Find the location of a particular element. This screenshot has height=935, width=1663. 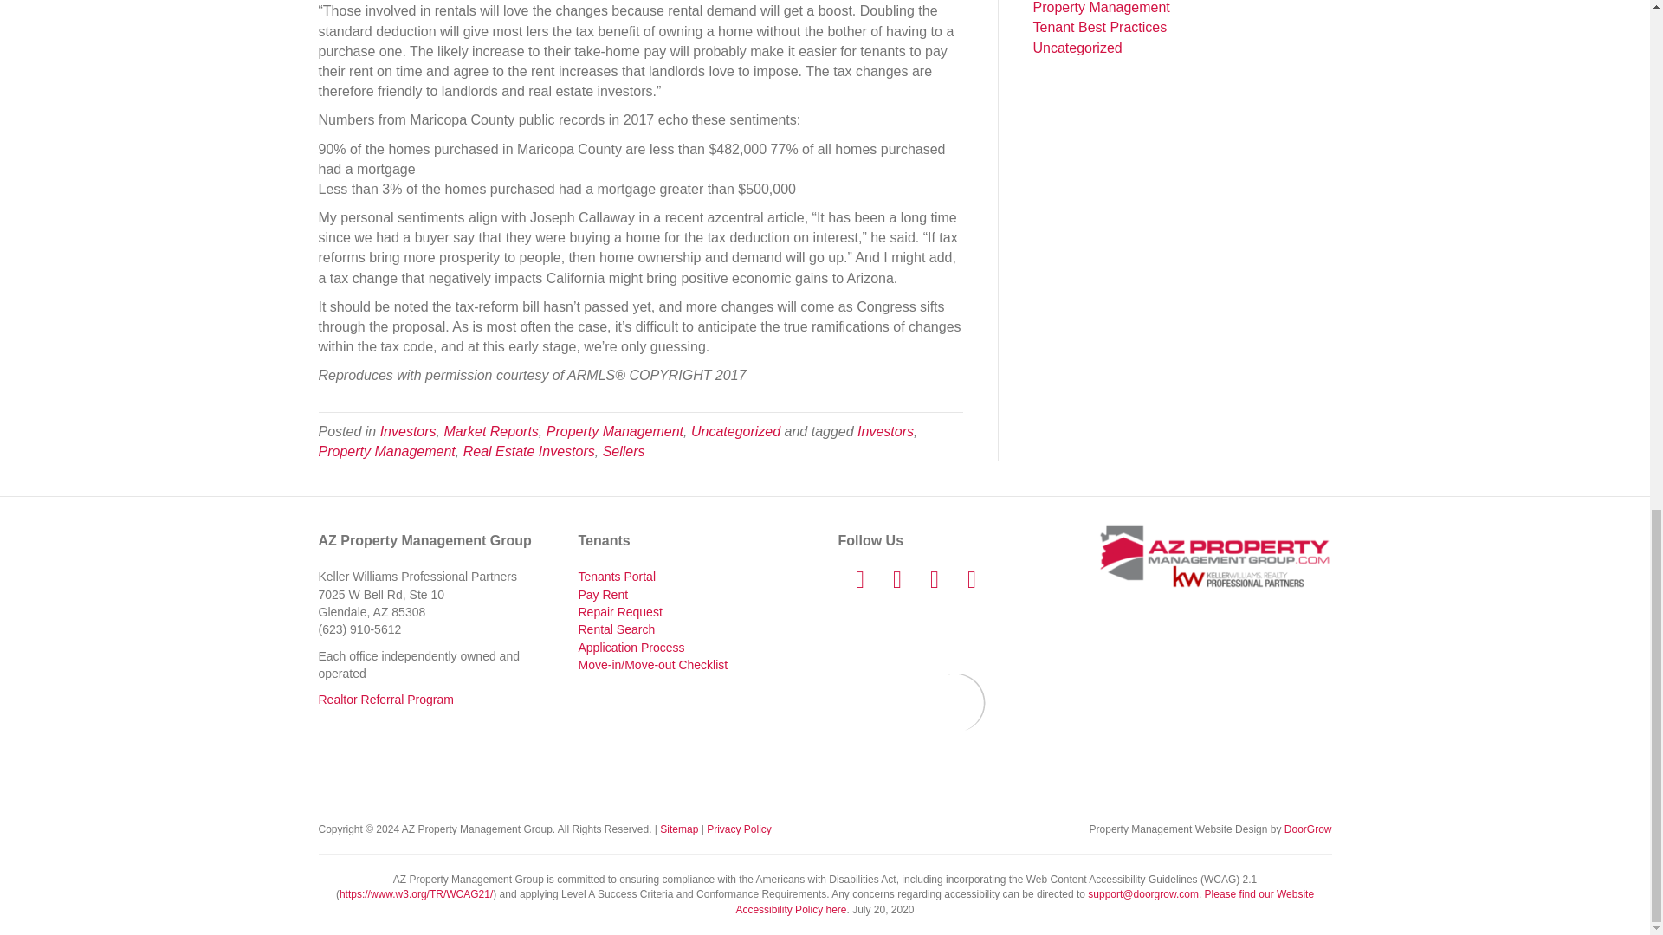

Real Estate Investors is located at coordinates (529, 452).